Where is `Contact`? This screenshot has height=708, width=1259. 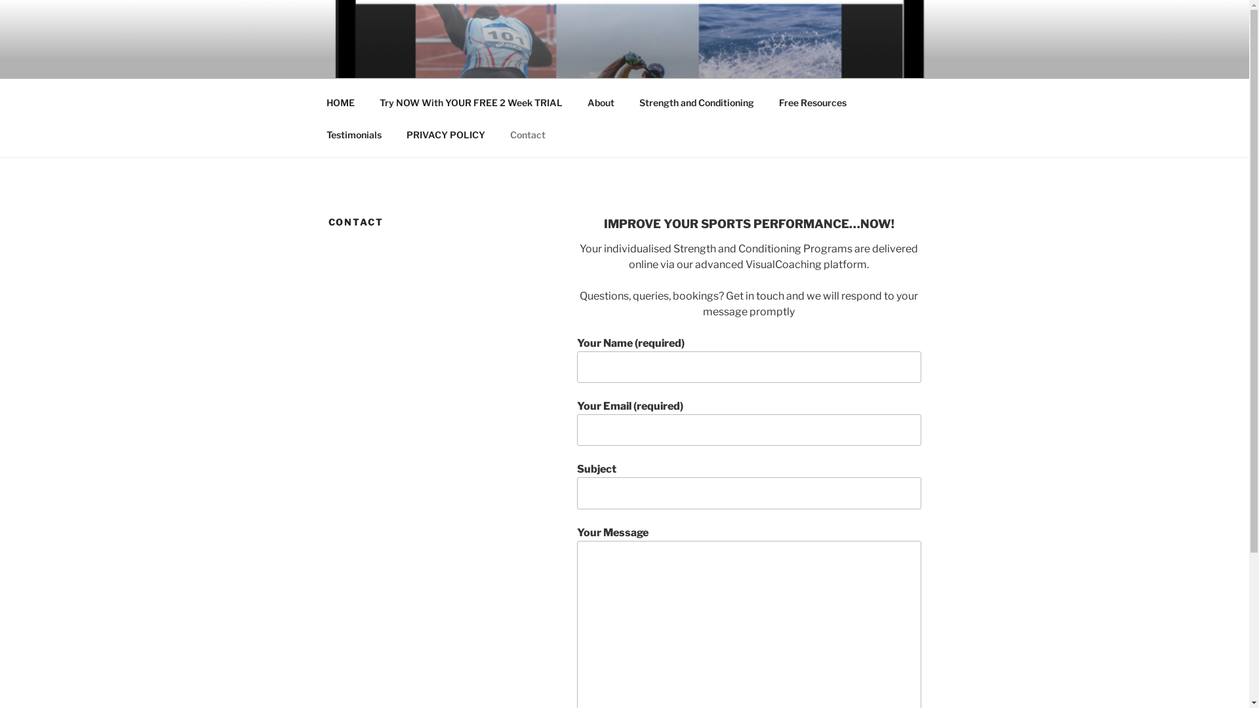 Contact is located at coordinates (527, 134).